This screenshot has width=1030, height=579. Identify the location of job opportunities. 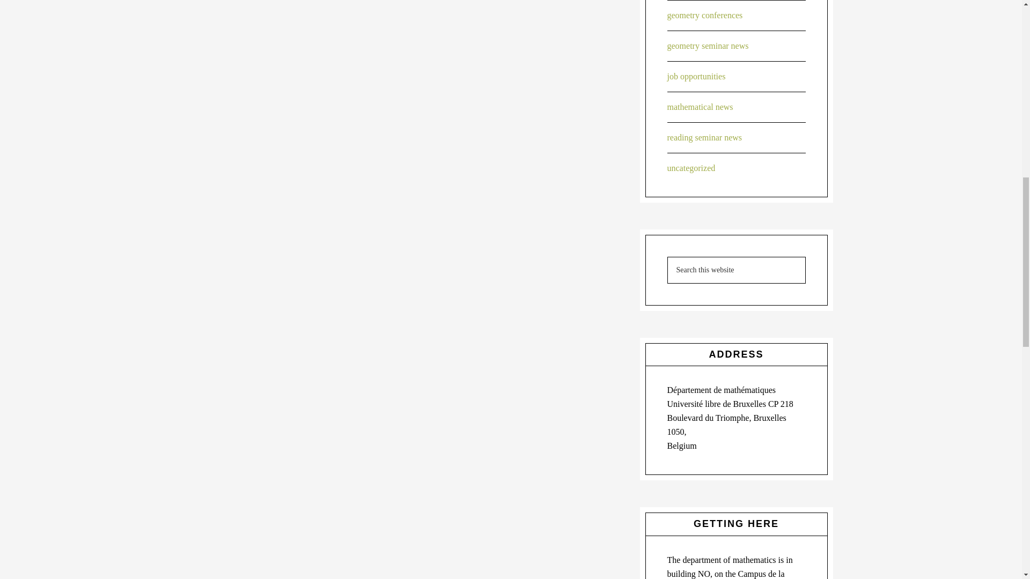
(696, 76).